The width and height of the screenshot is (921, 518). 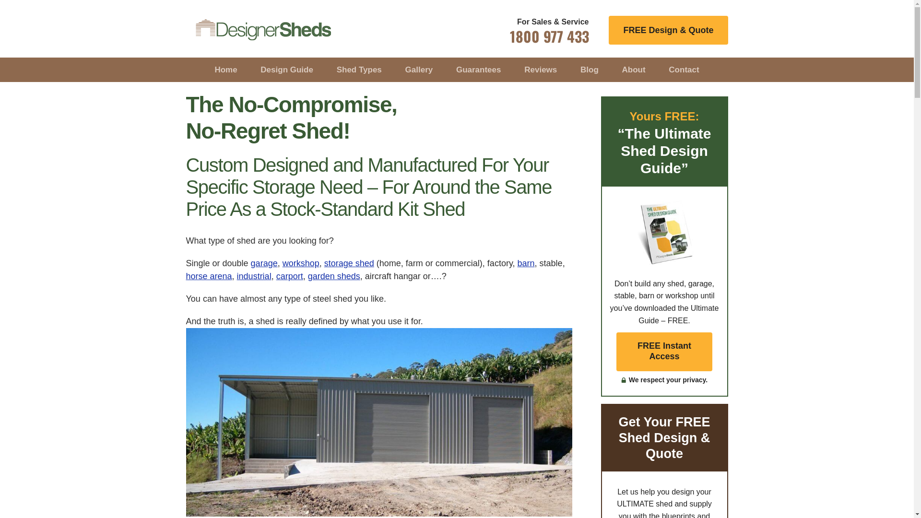 What do you see at coordinates (541, 70) in the screenshot?
I see `Reviews` at bounding box center [541, 70].